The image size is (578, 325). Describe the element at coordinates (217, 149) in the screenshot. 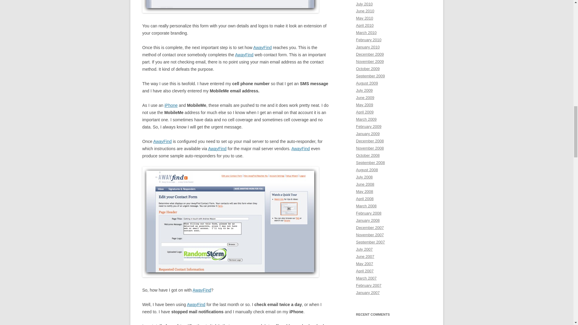

I see `AwayFind` at that location.